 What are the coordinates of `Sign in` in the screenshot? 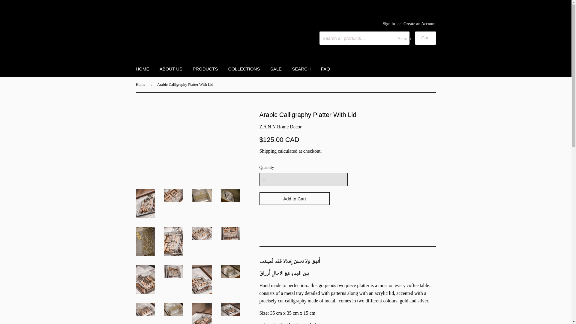 It's located at (389, 24).